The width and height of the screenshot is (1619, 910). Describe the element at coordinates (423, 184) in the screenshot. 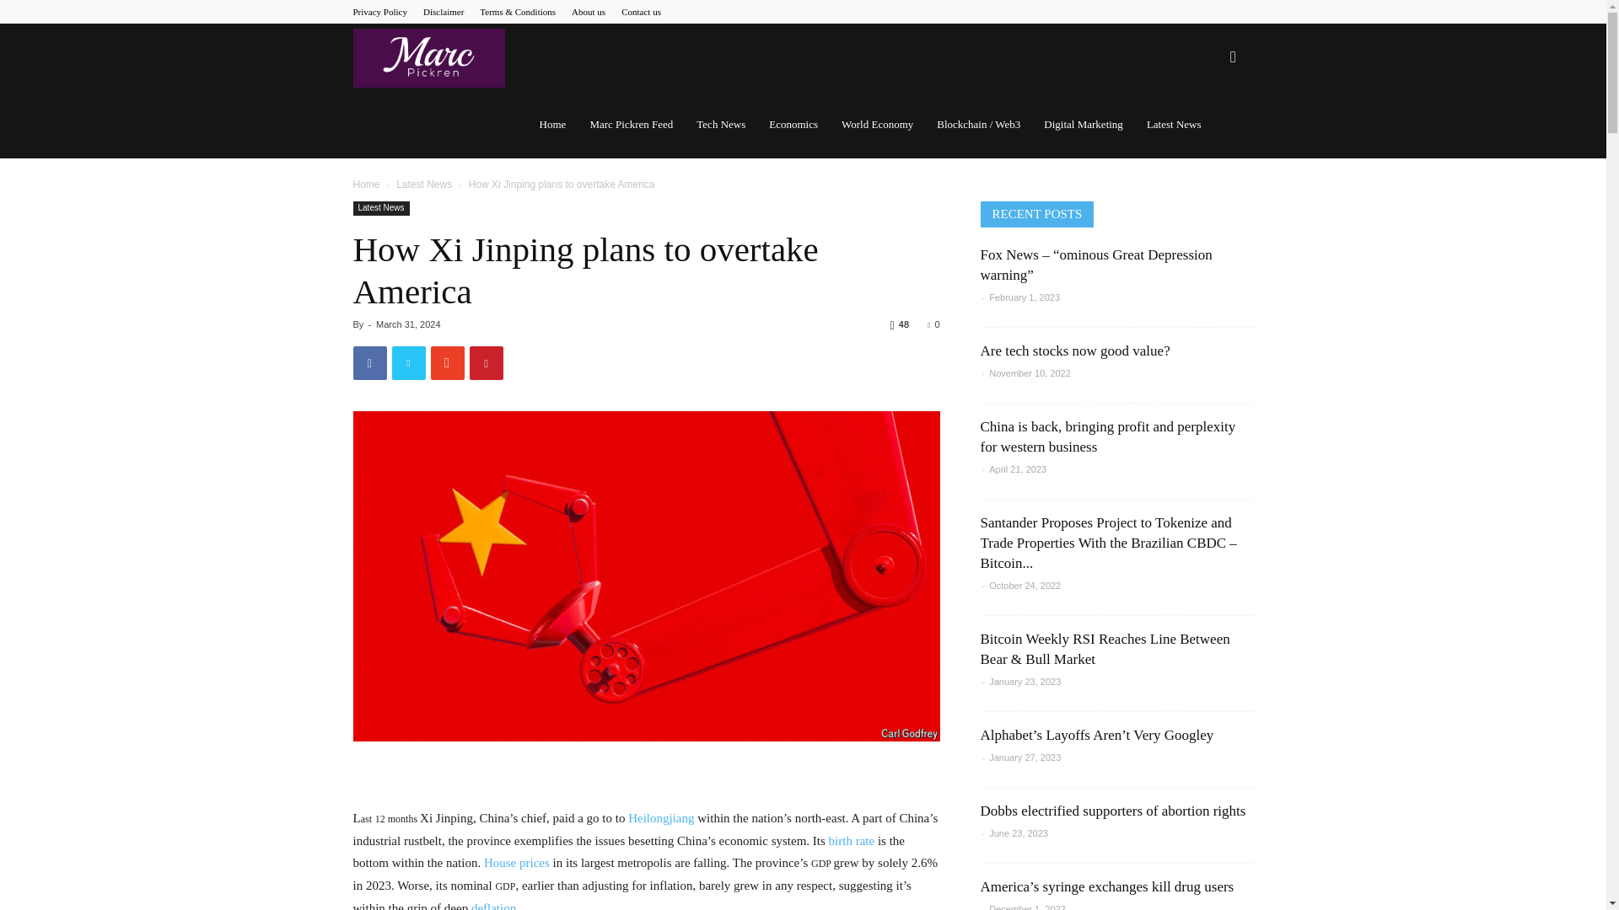

I see `View all posts in Latest News` at that location.